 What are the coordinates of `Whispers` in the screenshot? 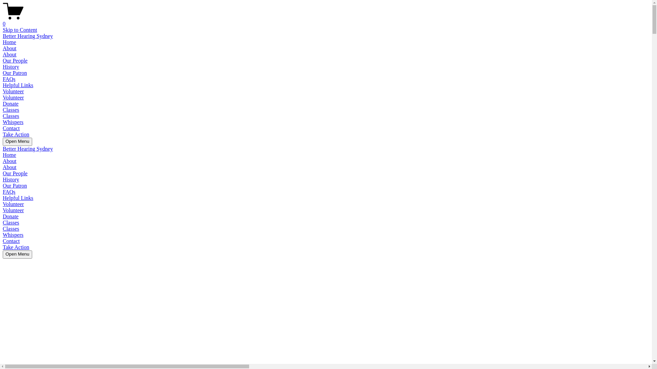 It's located at (13, 235).